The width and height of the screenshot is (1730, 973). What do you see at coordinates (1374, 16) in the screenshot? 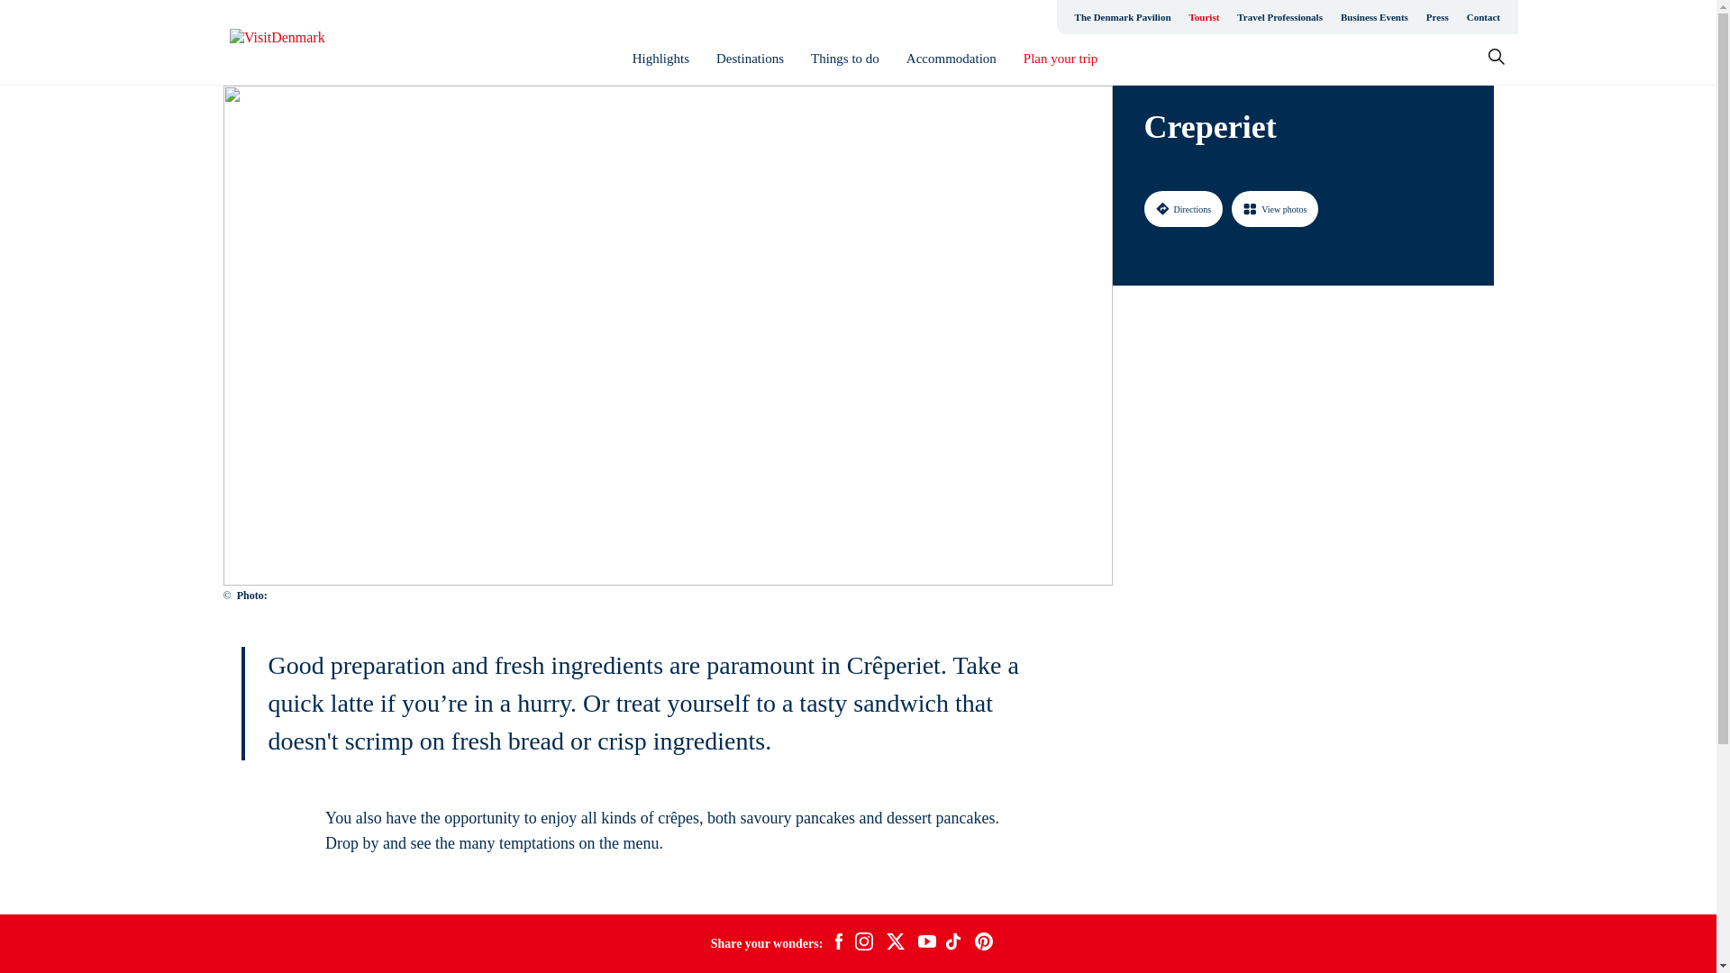
I see `Business Events` at bounding box center [1374, 16].